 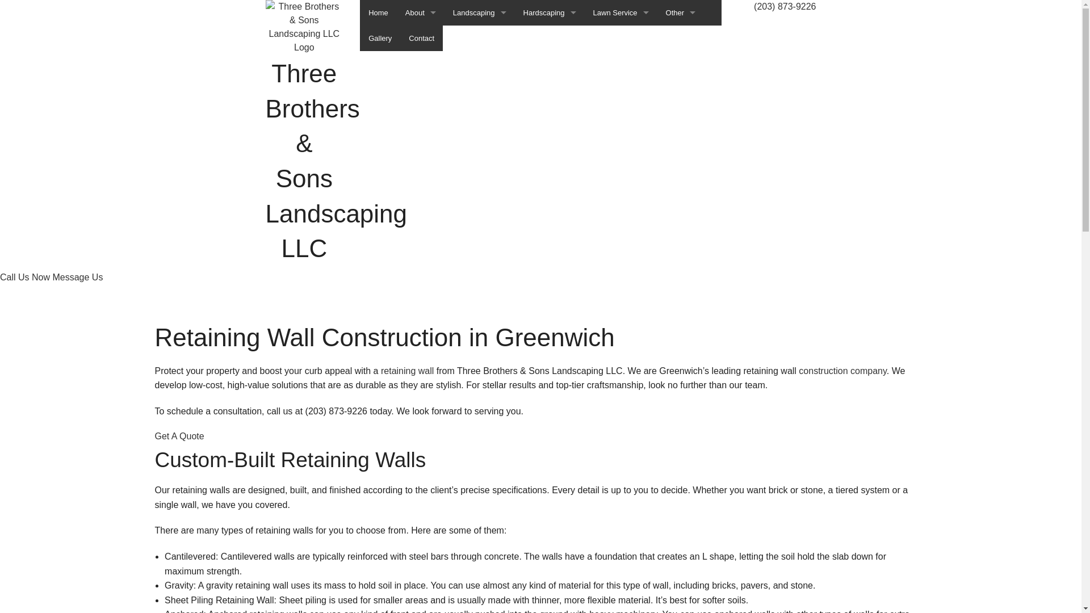 I want to click on Hardscaping Services, so click(x=550, y=39).